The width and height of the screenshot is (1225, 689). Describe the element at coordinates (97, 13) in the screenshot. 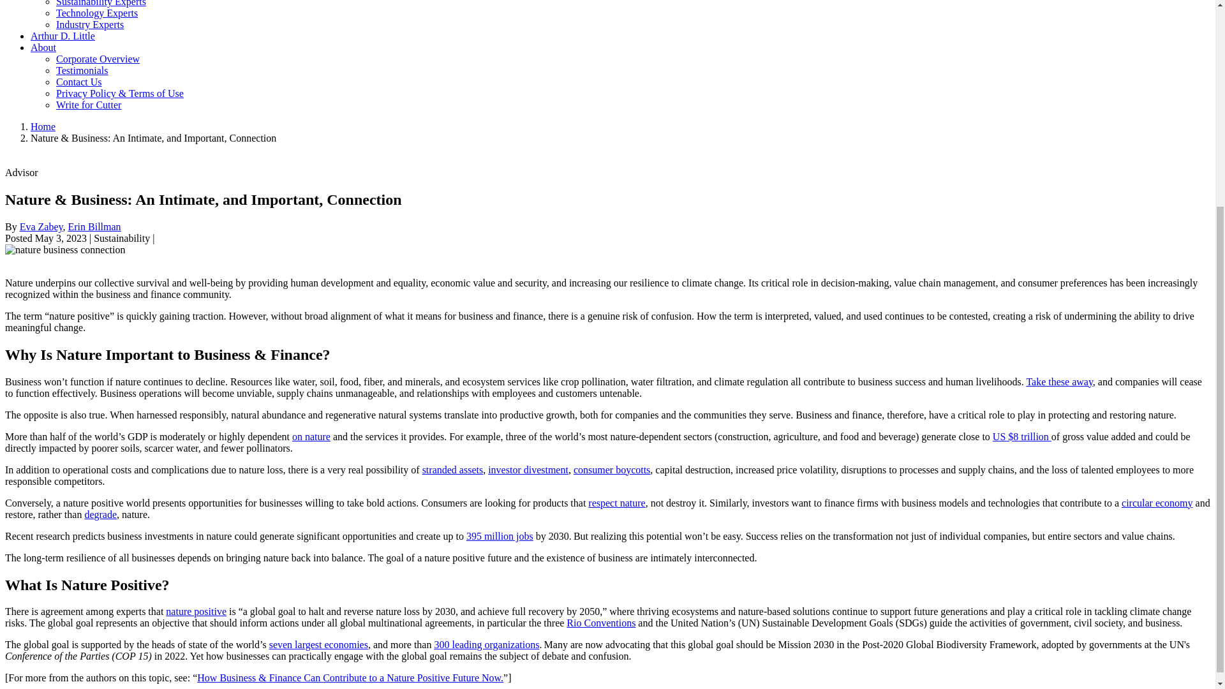

I see `Technology Experts` at that location.